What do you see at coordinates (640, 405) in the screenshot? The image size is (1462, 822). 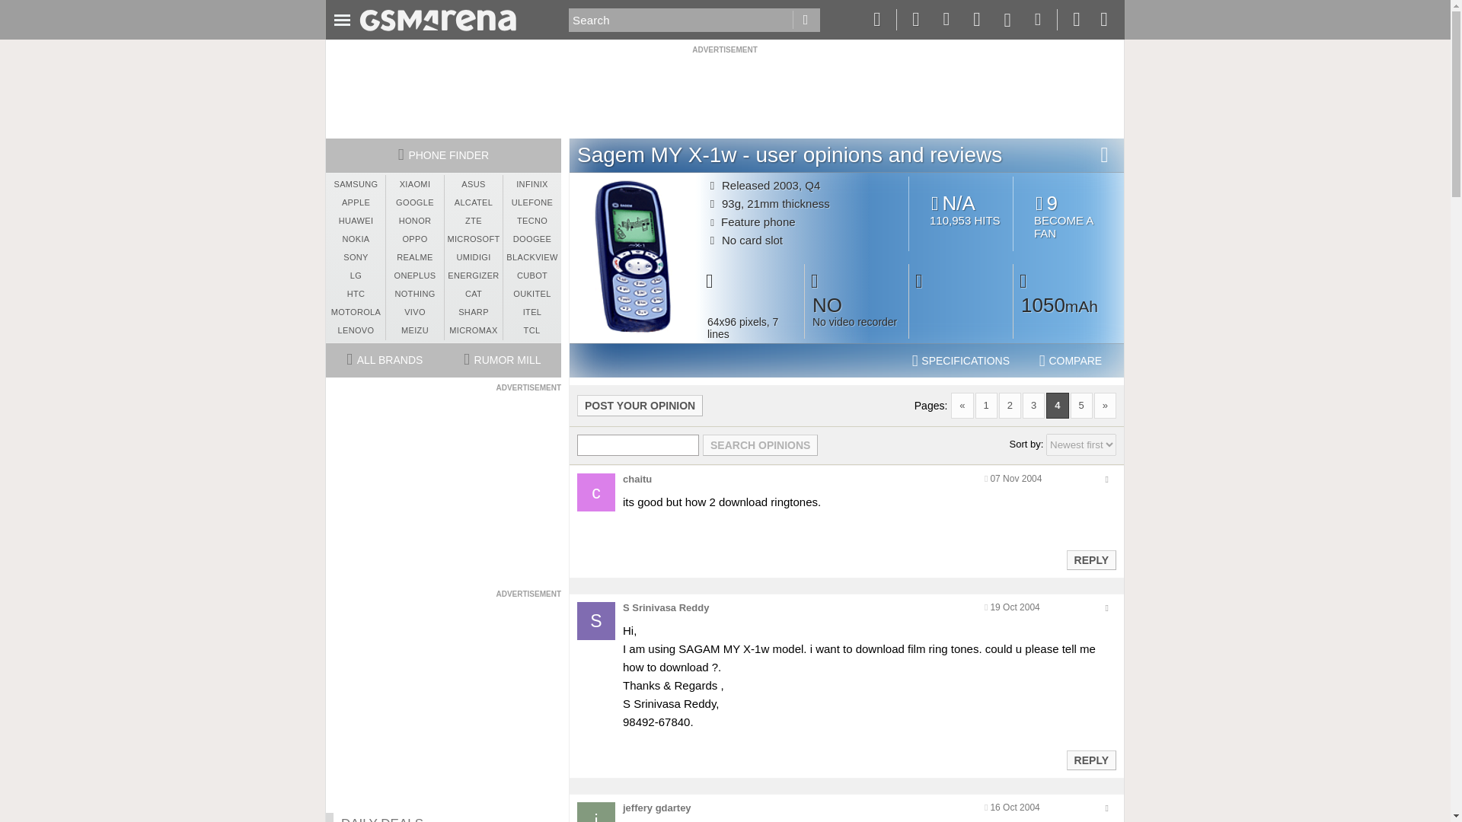 I see `POST YOUR OPINION` at bounding box center [640, 405].